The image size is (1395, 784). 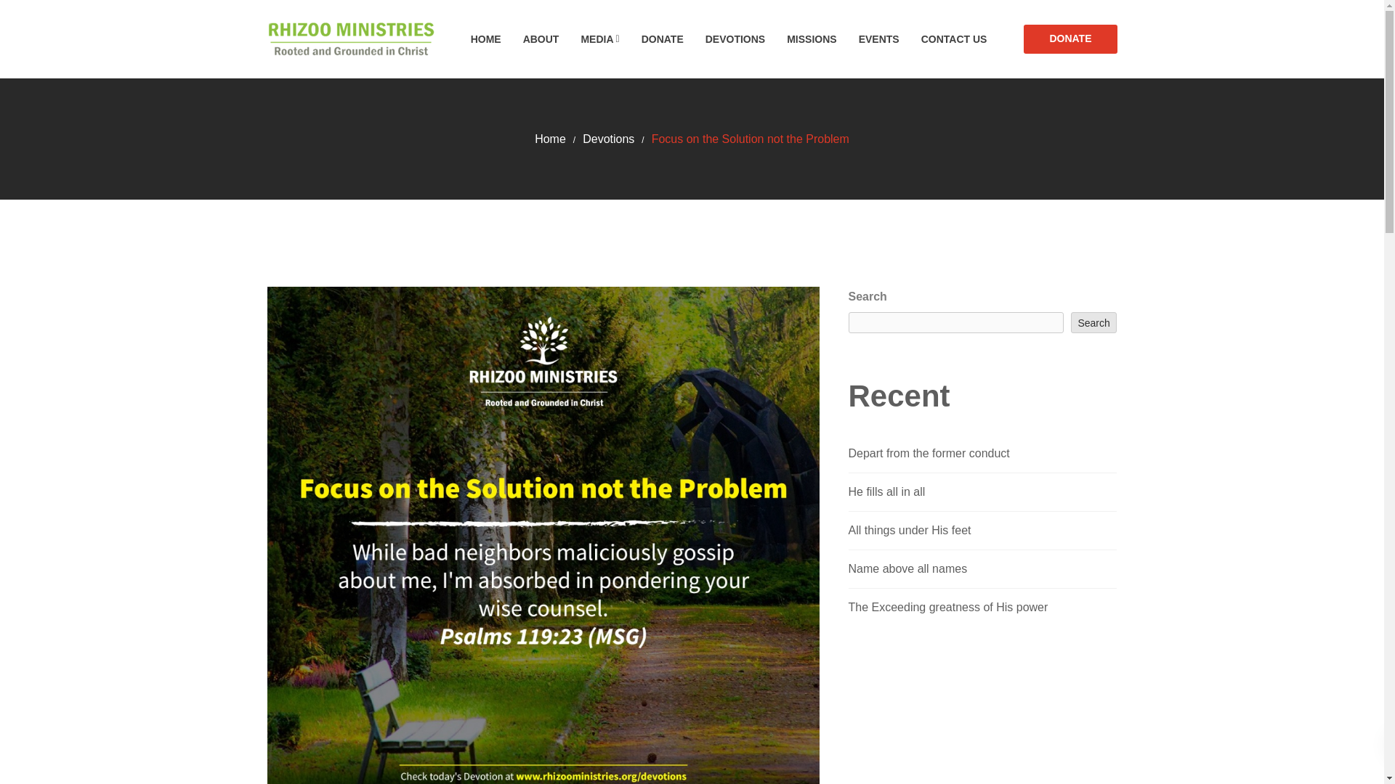 What do you see at coordinates (609, 138) in the screenshot?
I see `Devotions` at bounding box center [609, 138].